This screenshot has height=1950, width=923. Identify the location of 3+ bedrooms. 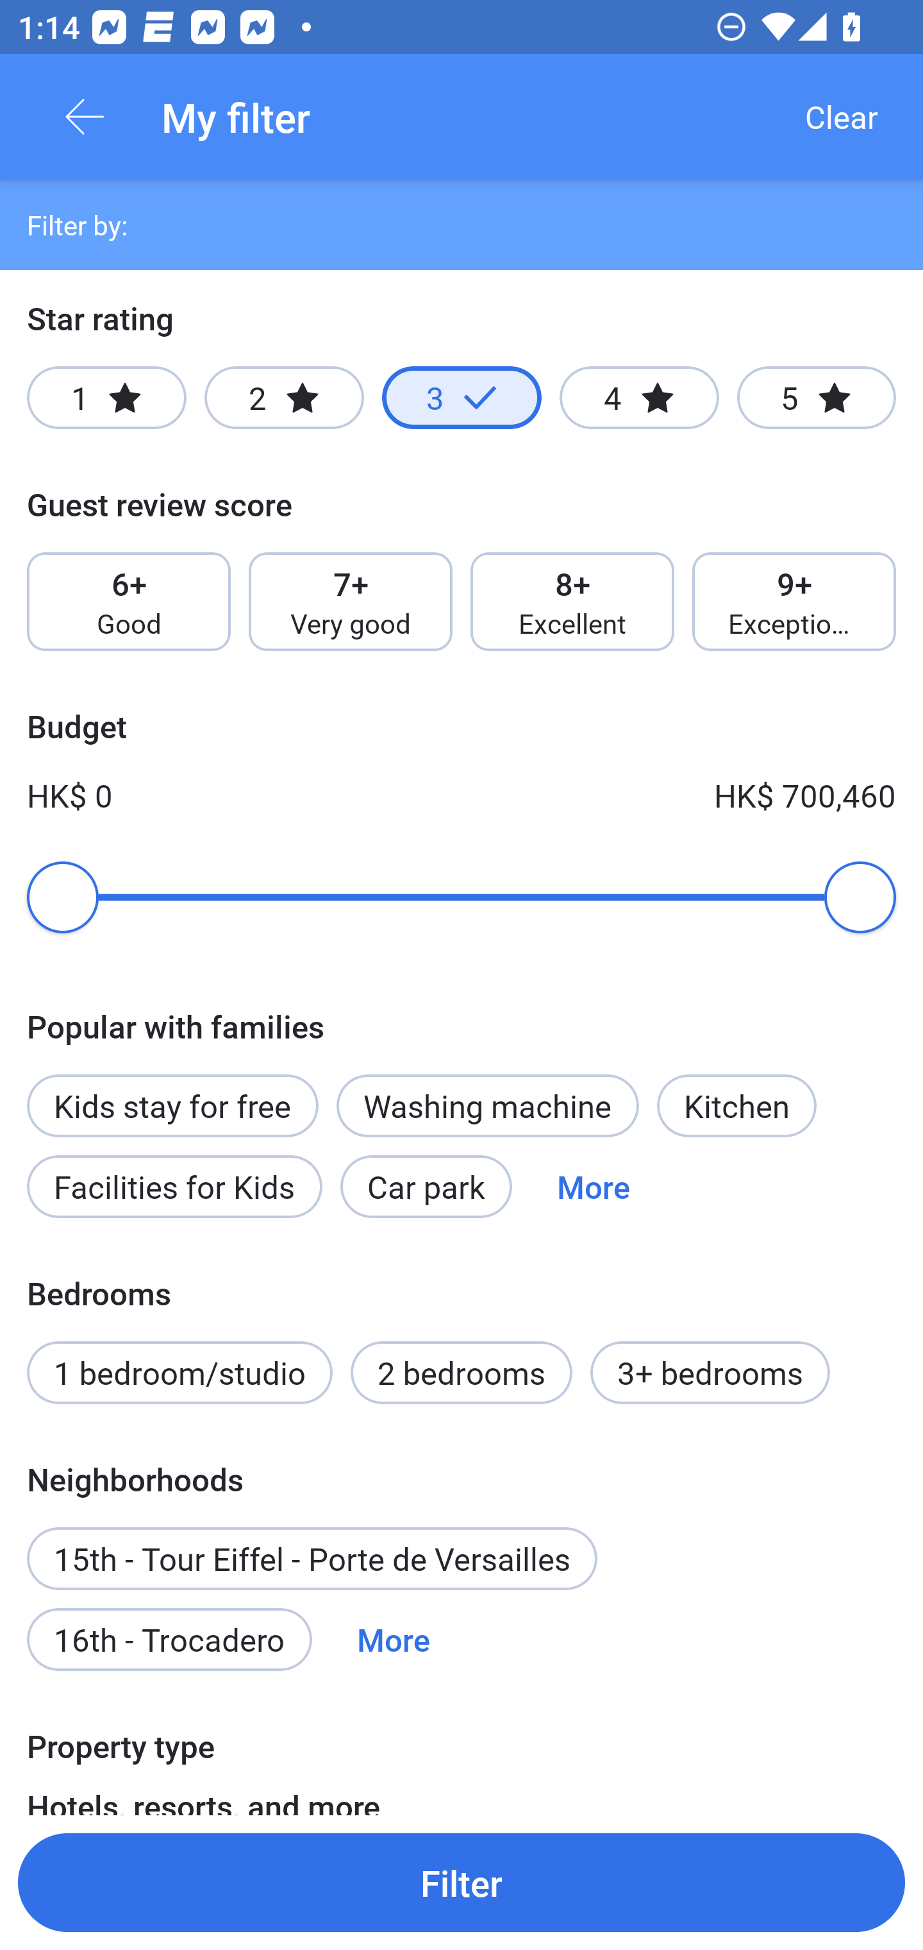
(710, 1373).